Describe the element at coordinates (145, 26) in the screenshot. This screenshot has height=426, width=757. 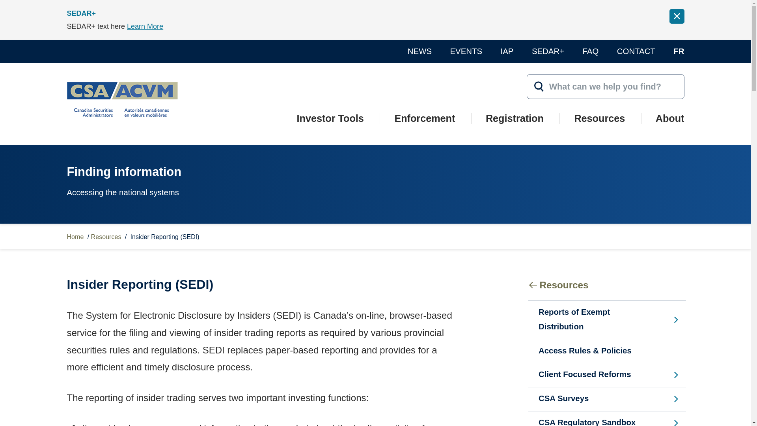
I see `Learn More` at that location.